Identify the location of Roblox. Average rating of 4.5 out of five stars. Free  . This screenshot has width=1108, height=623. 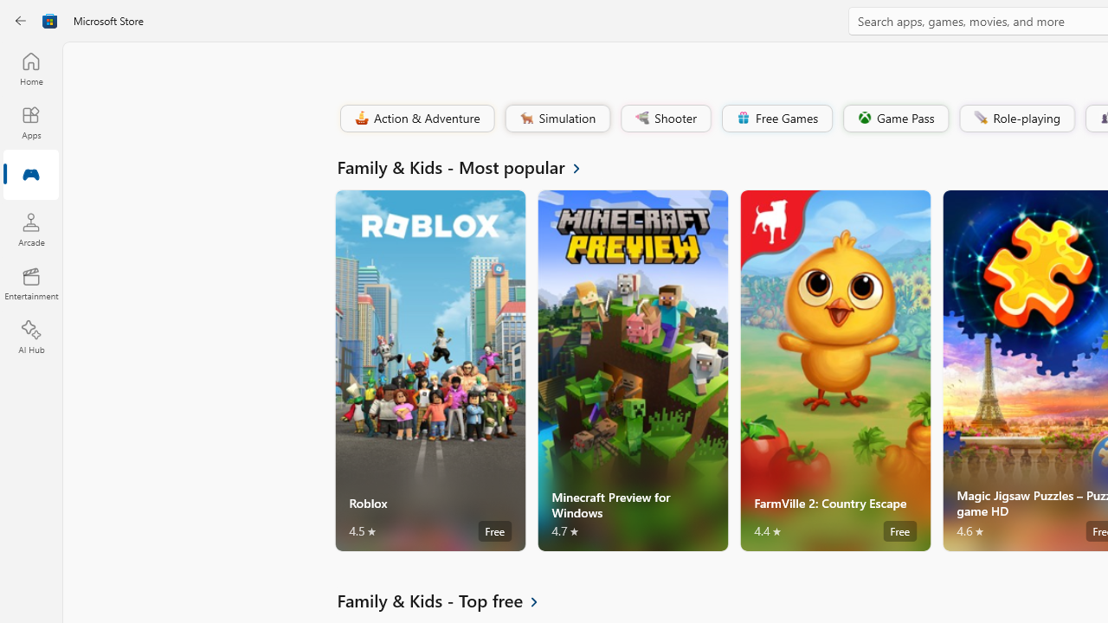
(430, 370).